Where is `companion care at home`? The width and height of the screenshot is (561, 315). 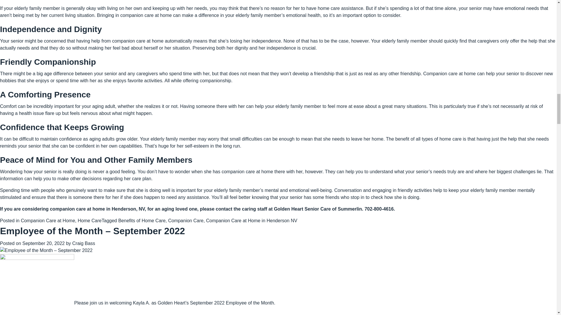
companion care at home is located at coordinates (247, 171).